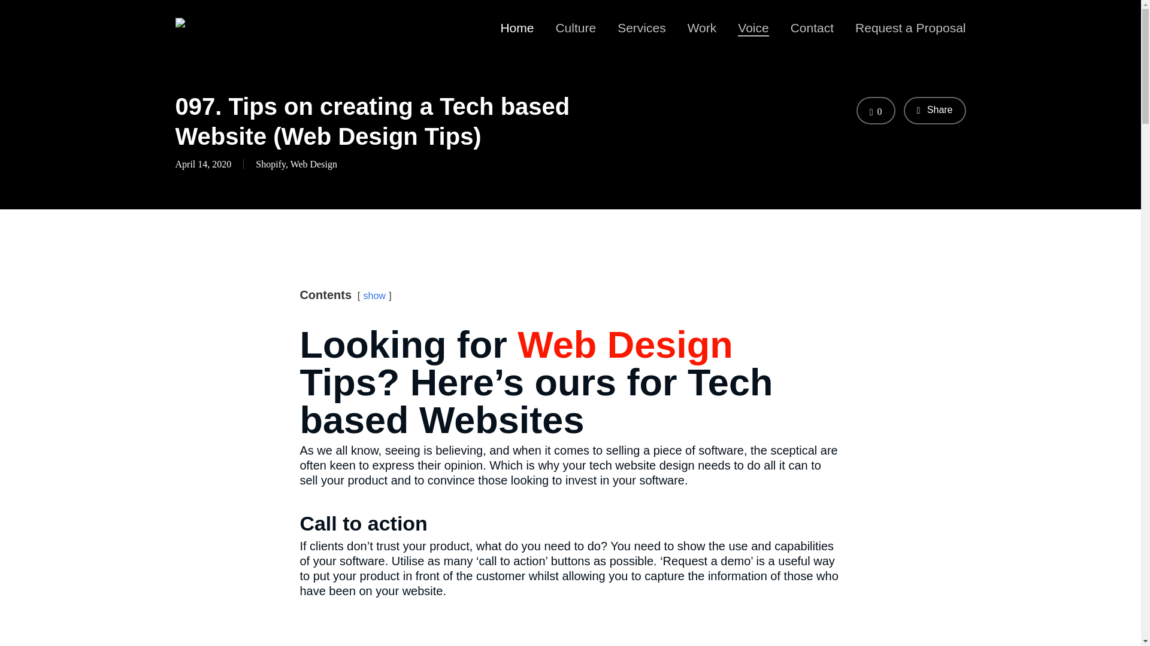 This screenshot has width=1150, height=646. What do you see at coordinates (314, 165) in the screenshot?
I see `Web Design` at bounding box center [314, 165].